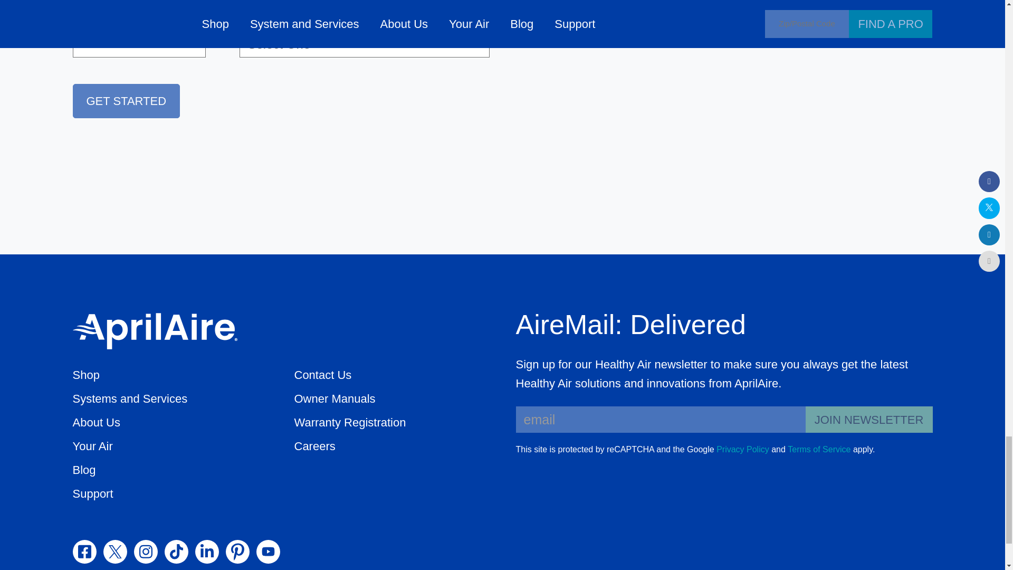 The height and width of the screenshot is (570, 1013). What do you see at coordinates (146, 552) in the screenshot?
I see `opens in a new window` at bounding box center [146, 552].